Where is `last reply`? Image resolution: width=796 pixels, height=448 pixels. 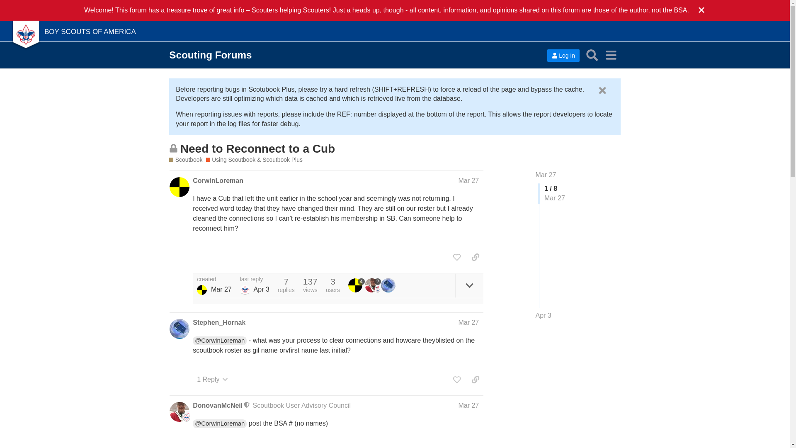
last reply is located at coordinates (255, 280).